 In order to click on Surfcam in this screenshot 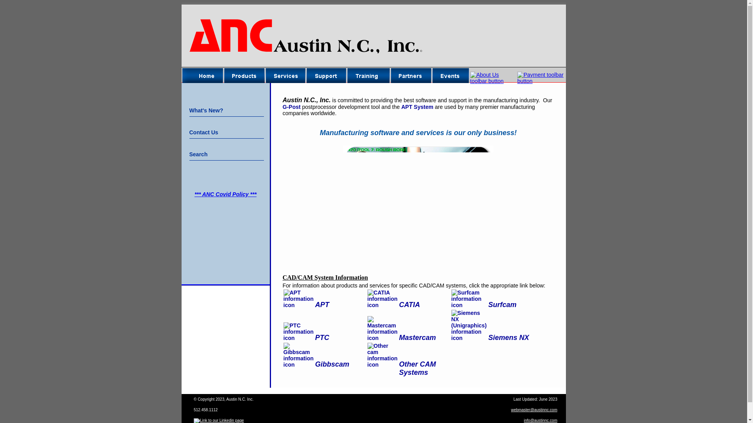, I will do `click(502, 305)`.